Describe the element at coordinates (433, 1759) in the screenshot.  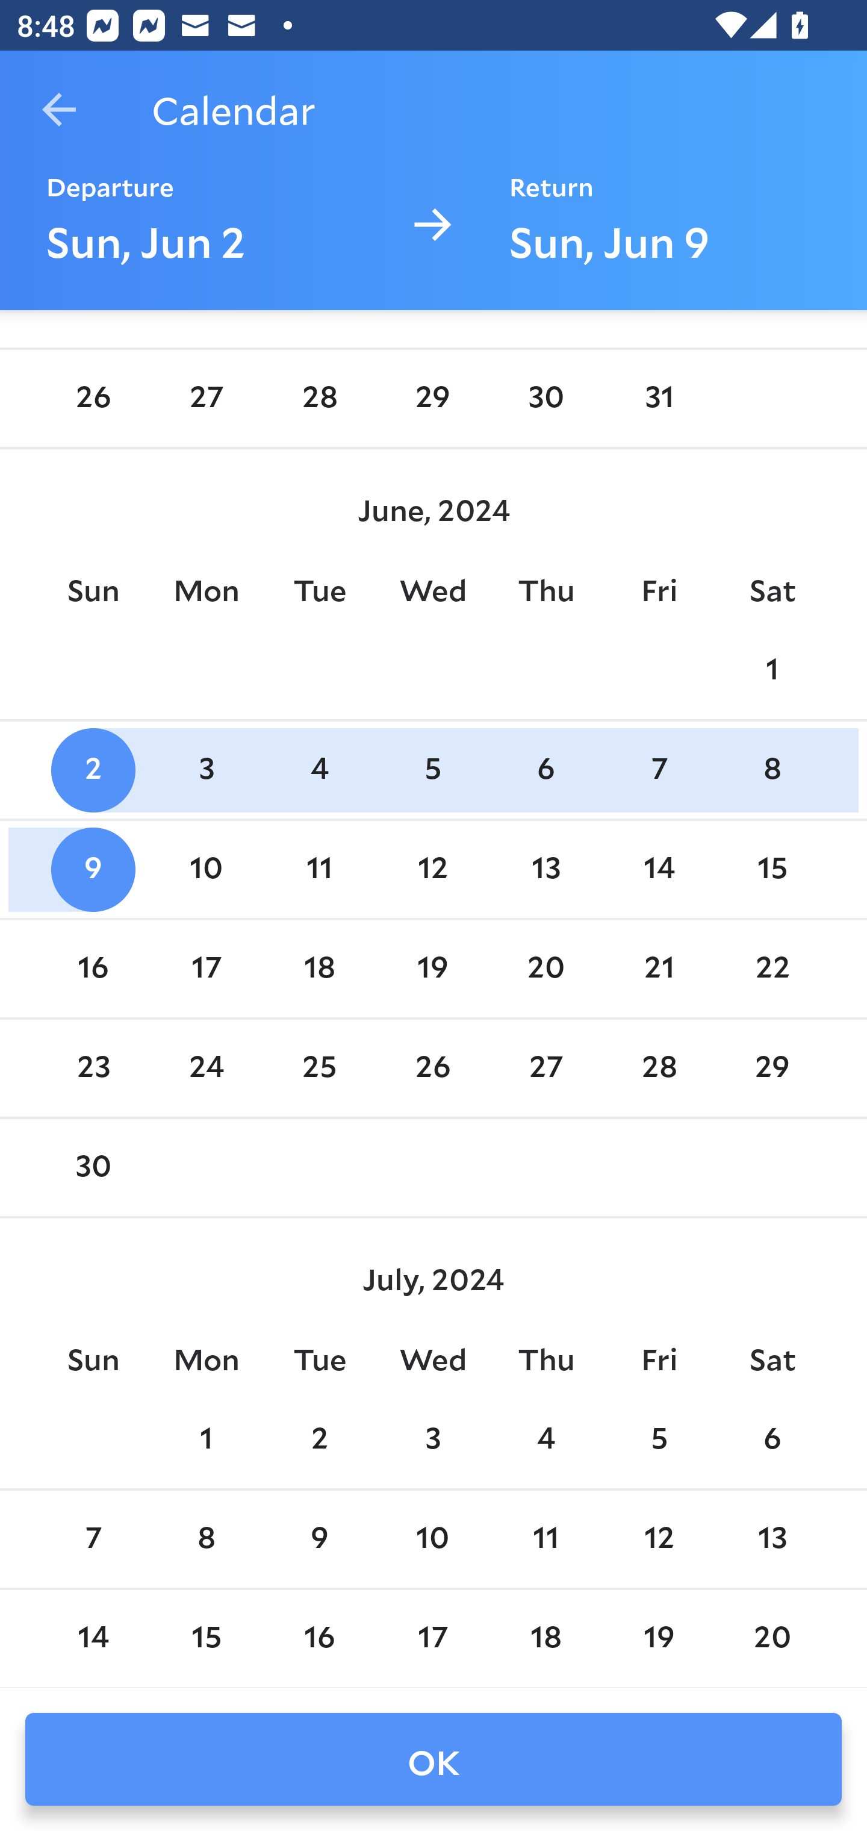
I see `OK` at that location.